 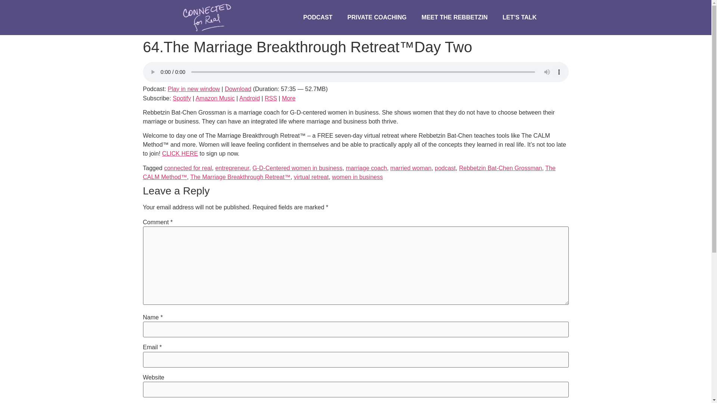 What do you see at coordinates (270, 98) in the screenshot?
I see `Subscribe via RSS` at bounding box center [270, 98].